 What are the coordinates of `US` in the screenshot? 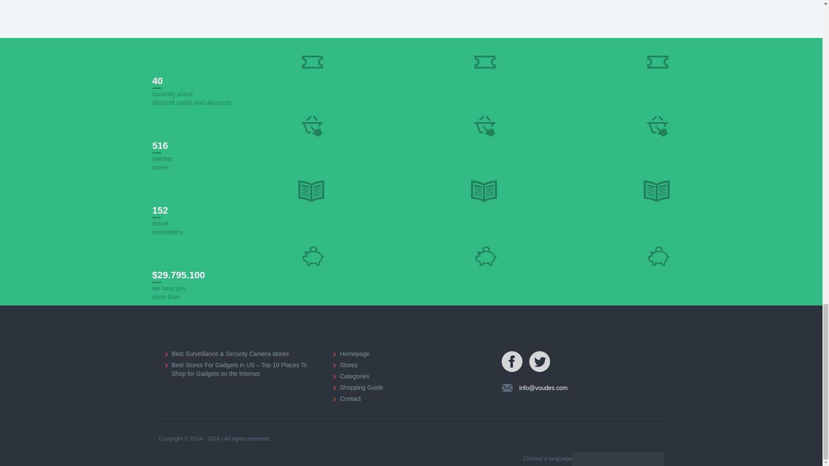 It's located at (617, 459).